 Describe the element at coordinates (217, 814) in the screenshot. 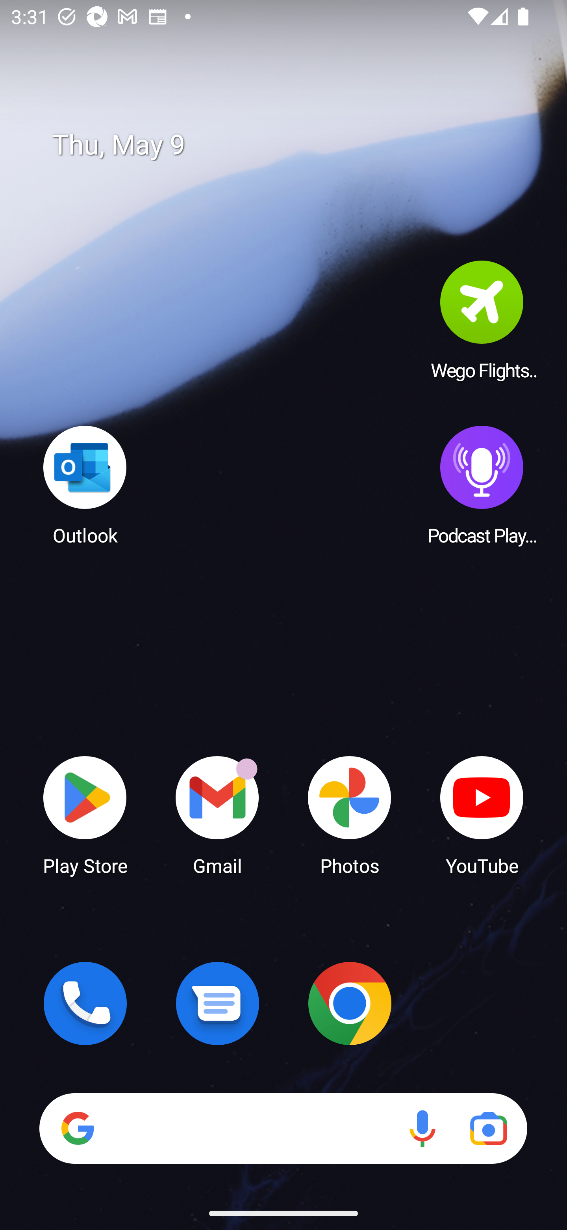

I see `Gmail Gmail has 18 notifications` at that location.